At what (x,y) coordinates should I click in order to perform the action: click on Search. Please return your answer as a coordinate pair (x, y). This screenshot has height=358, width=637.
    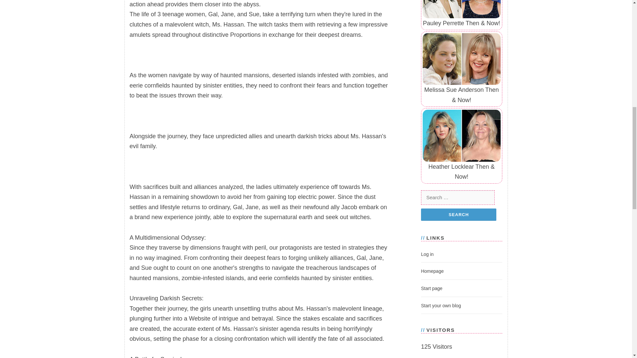
    Looking at the image, I should click on (459, 214).